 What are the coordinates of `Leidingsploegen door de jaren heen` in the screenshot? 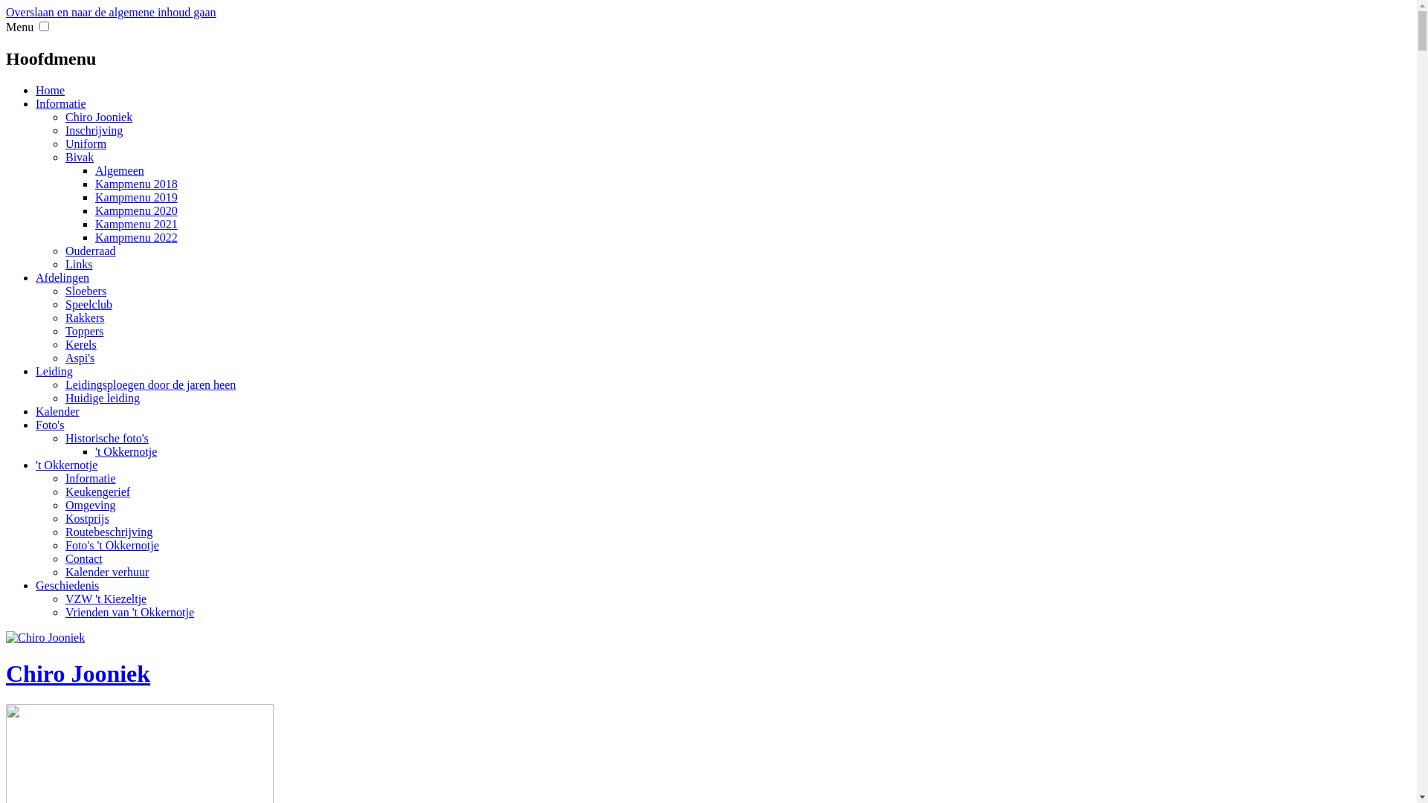 It's located at (150, 384).